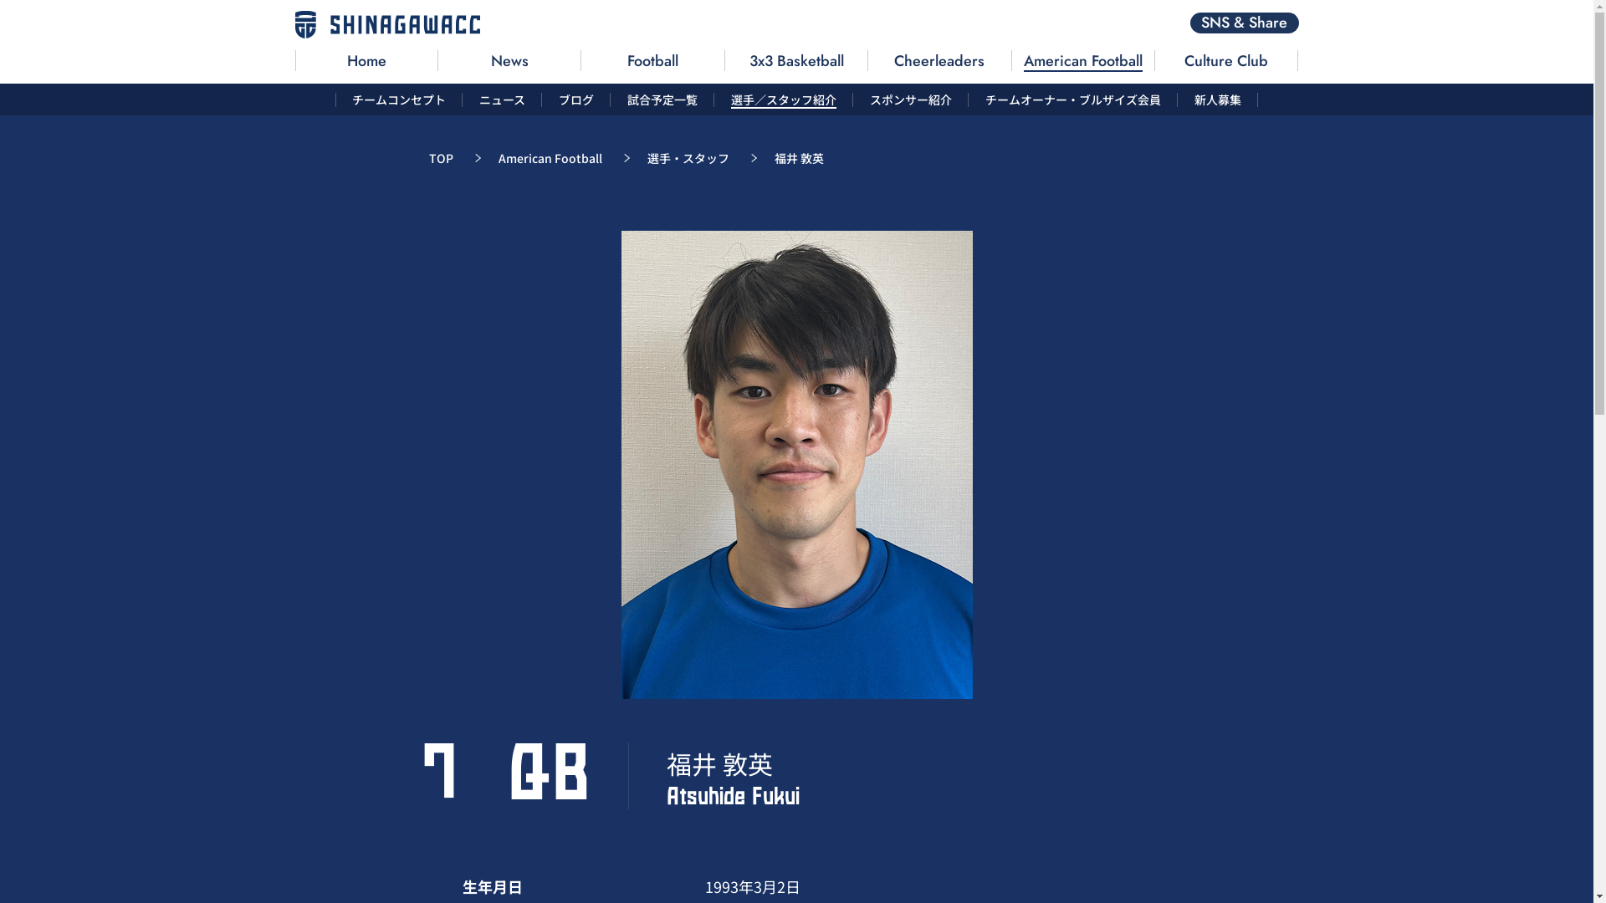 This screenshot has width=1606, height=903. Describe the element at coordinates (367, 60) in the screenshot. I see `Home` at that location.